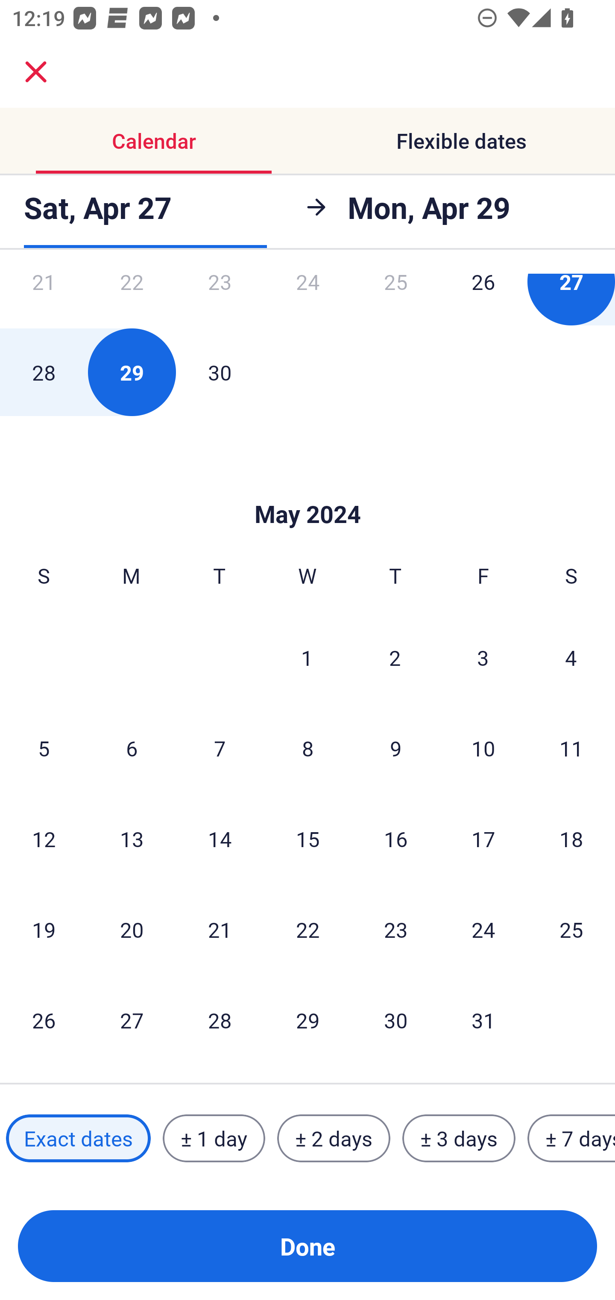 This screenshot has height=1300, width=615. I want to click on 30 Thursday, May 30, 2024, so click(395, 1019).